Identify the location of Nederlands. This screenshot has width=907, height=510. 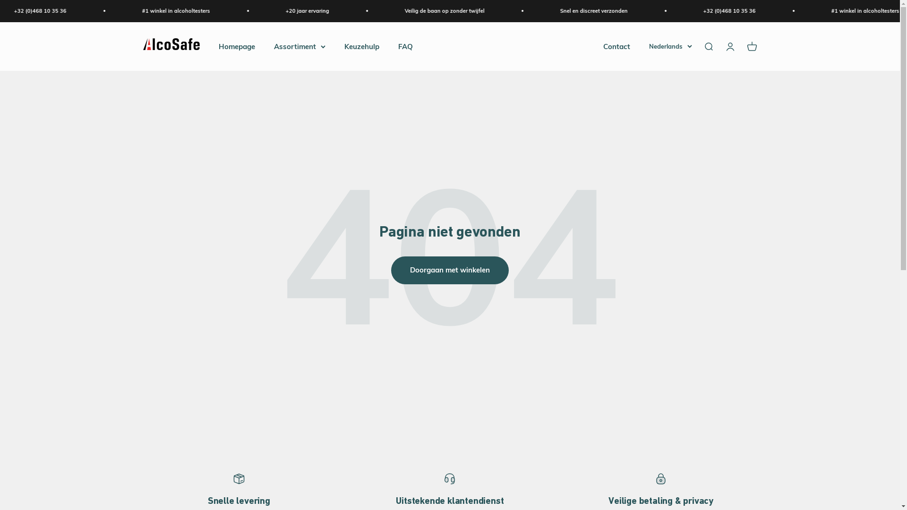
(671, 46).